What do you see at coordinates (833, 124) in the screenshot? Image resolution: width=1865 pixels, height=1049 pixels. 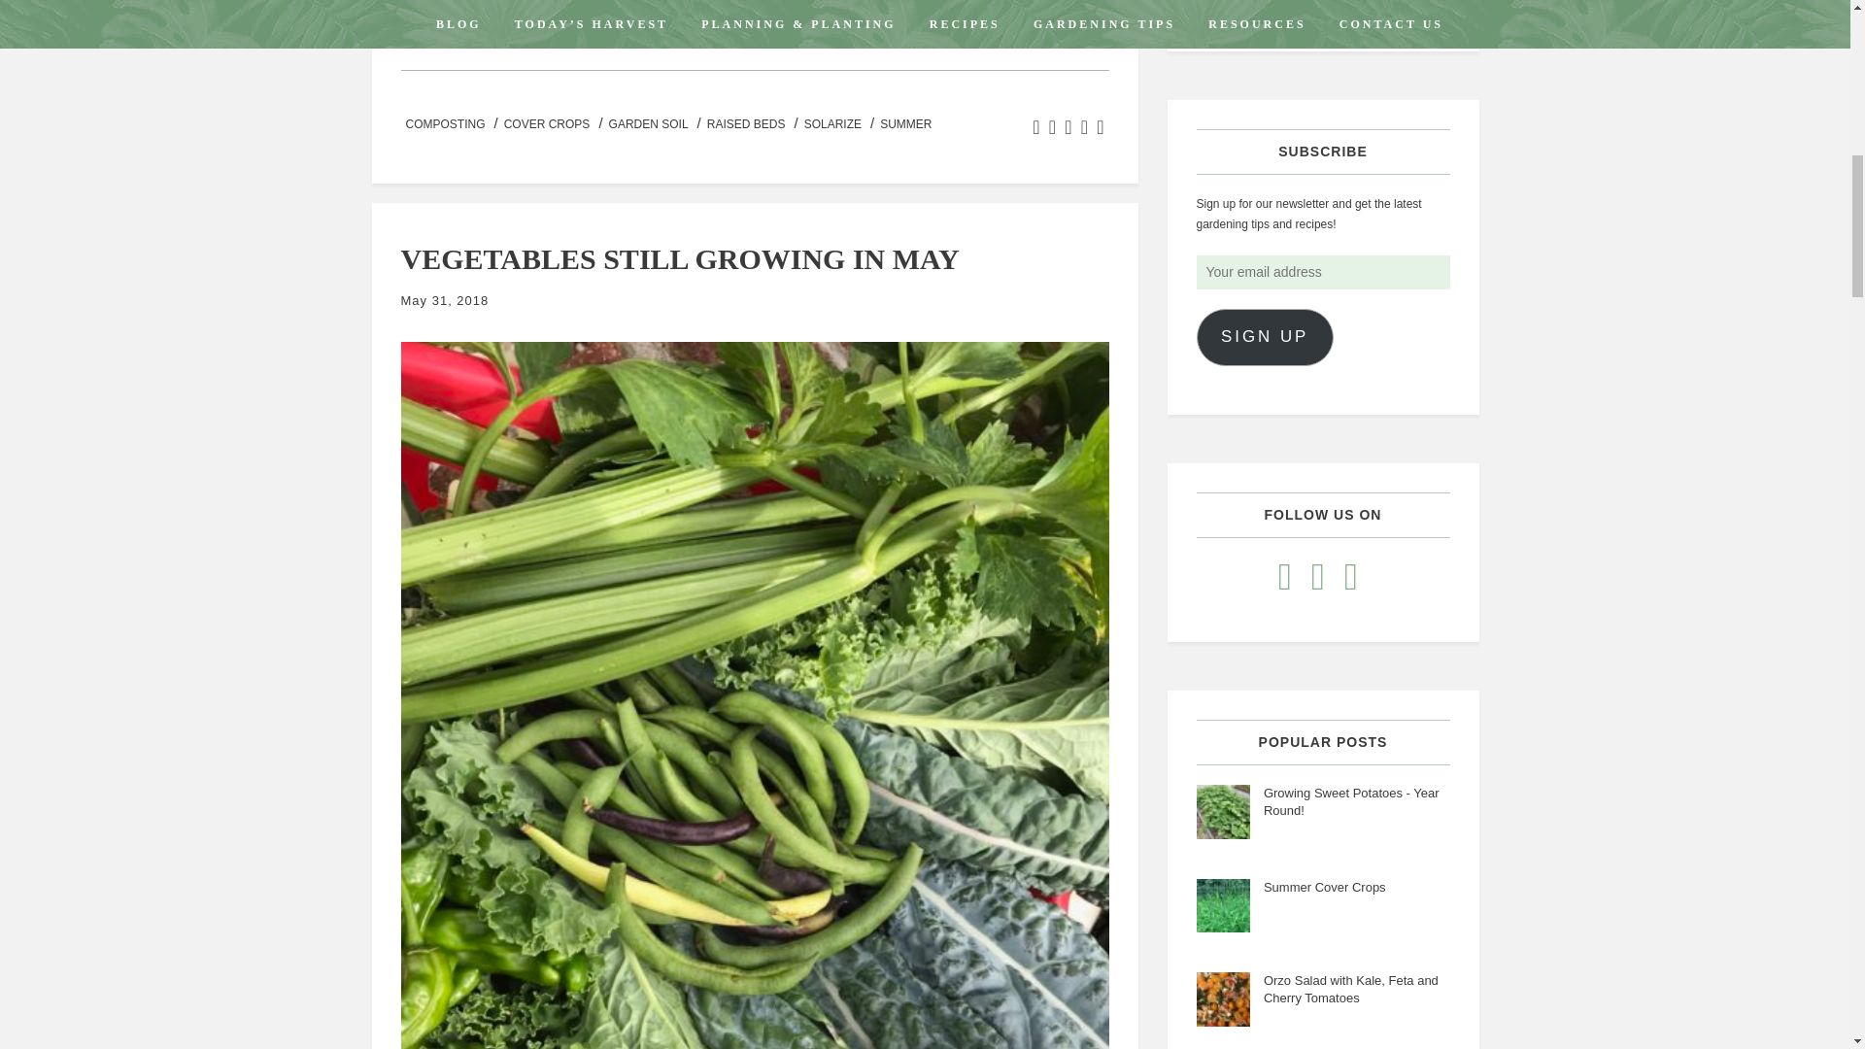 I see `SOLARIZE` at bounding box center [833, 124].